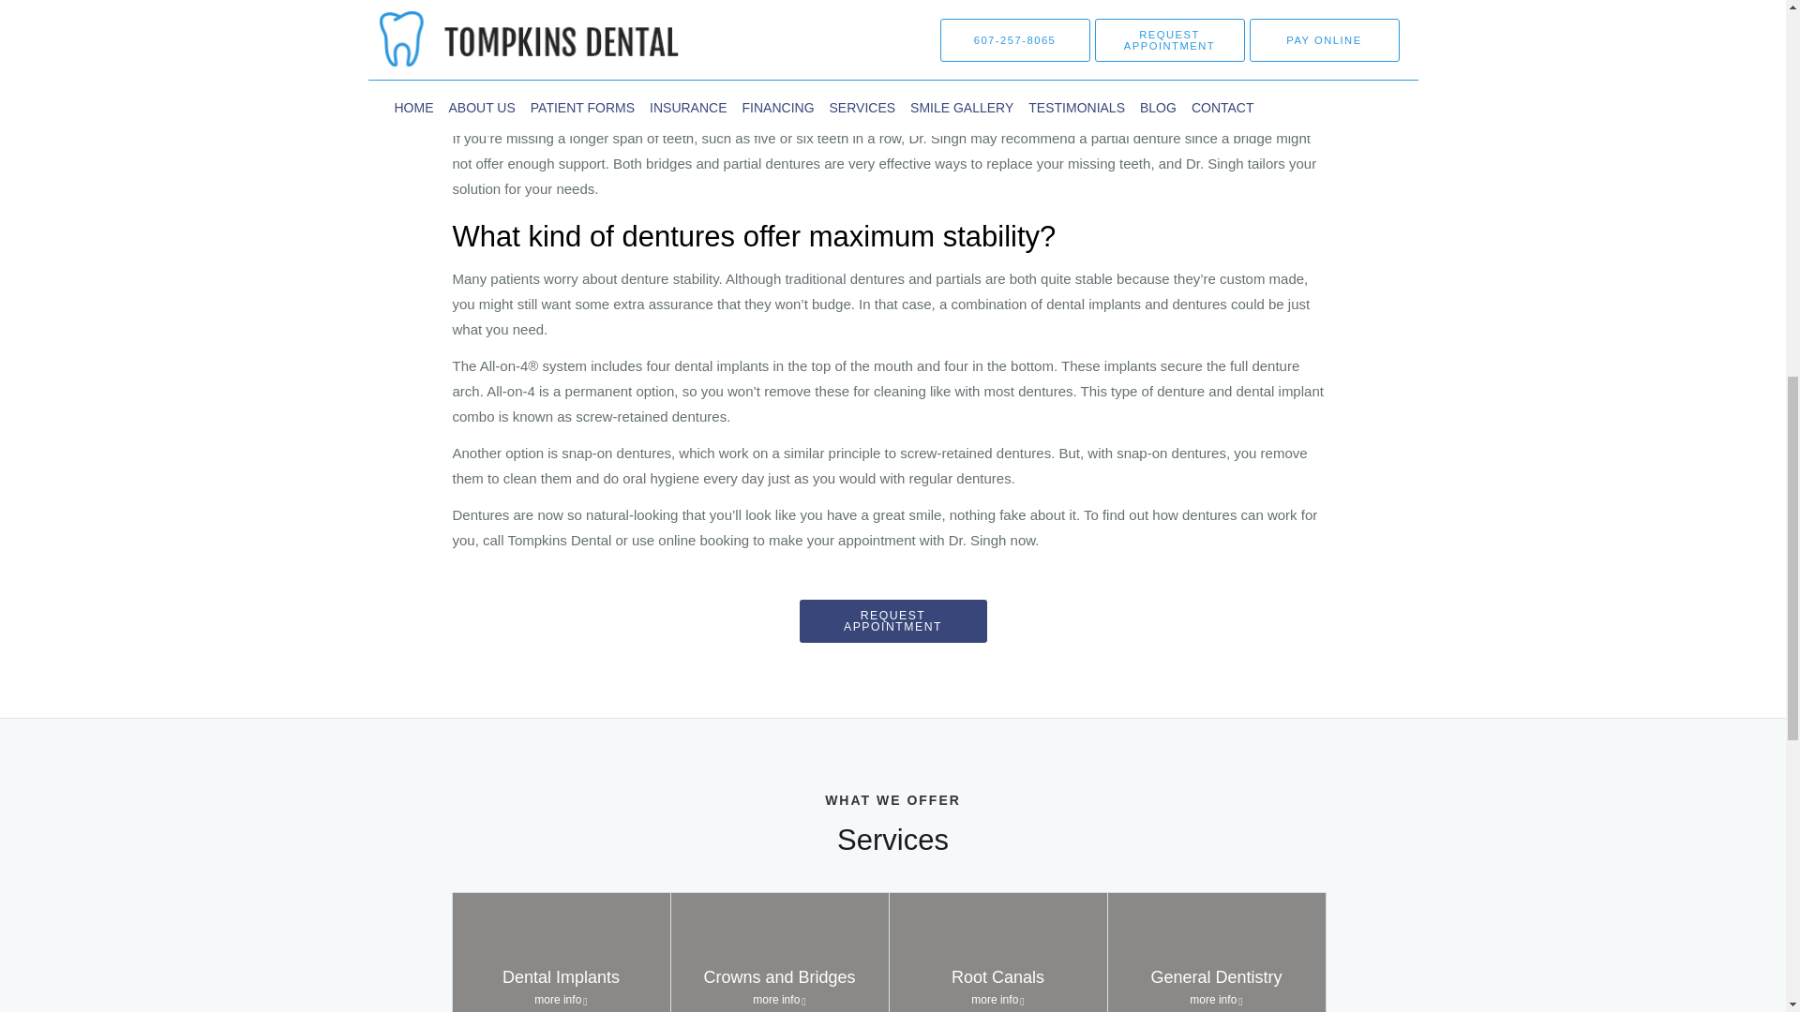 This screenshot has width=1800, height=1012. I want to click on REQUEST APPOINTMENT, so click(1217, 952).